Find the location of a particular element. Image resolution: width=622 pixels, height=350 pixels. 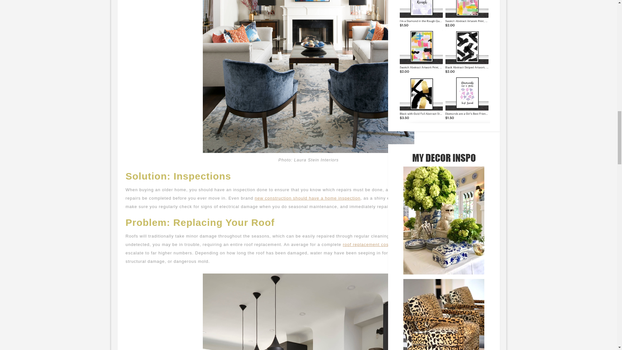

new construction should have a home inspection is located at coordinates (307, 198).